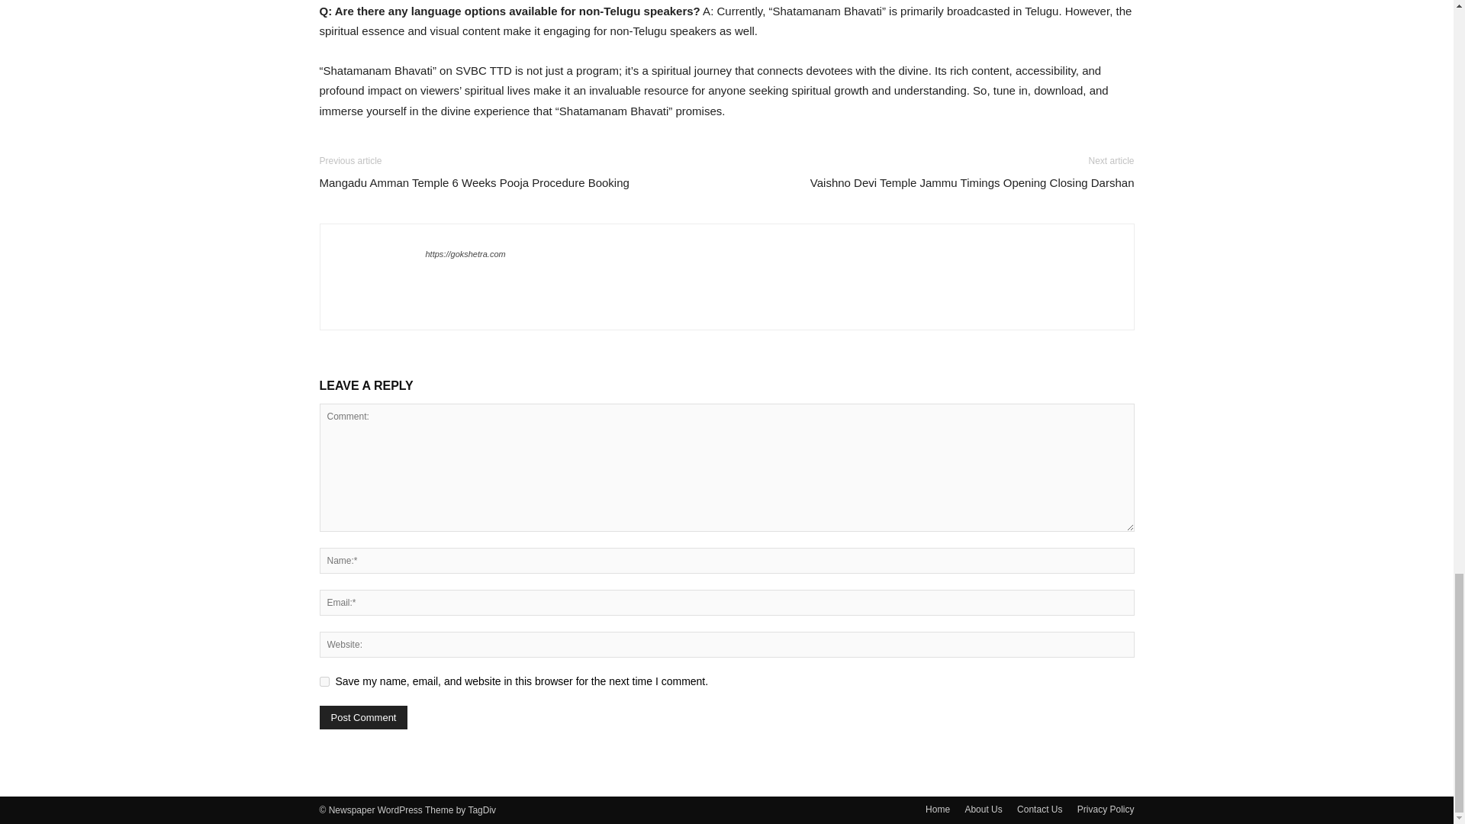  Describe the element at coordinates (972, 182) in the screenshot. I see `Vaishno Devi Temple Jammu Timings Opening Closing Darshan` at that location.